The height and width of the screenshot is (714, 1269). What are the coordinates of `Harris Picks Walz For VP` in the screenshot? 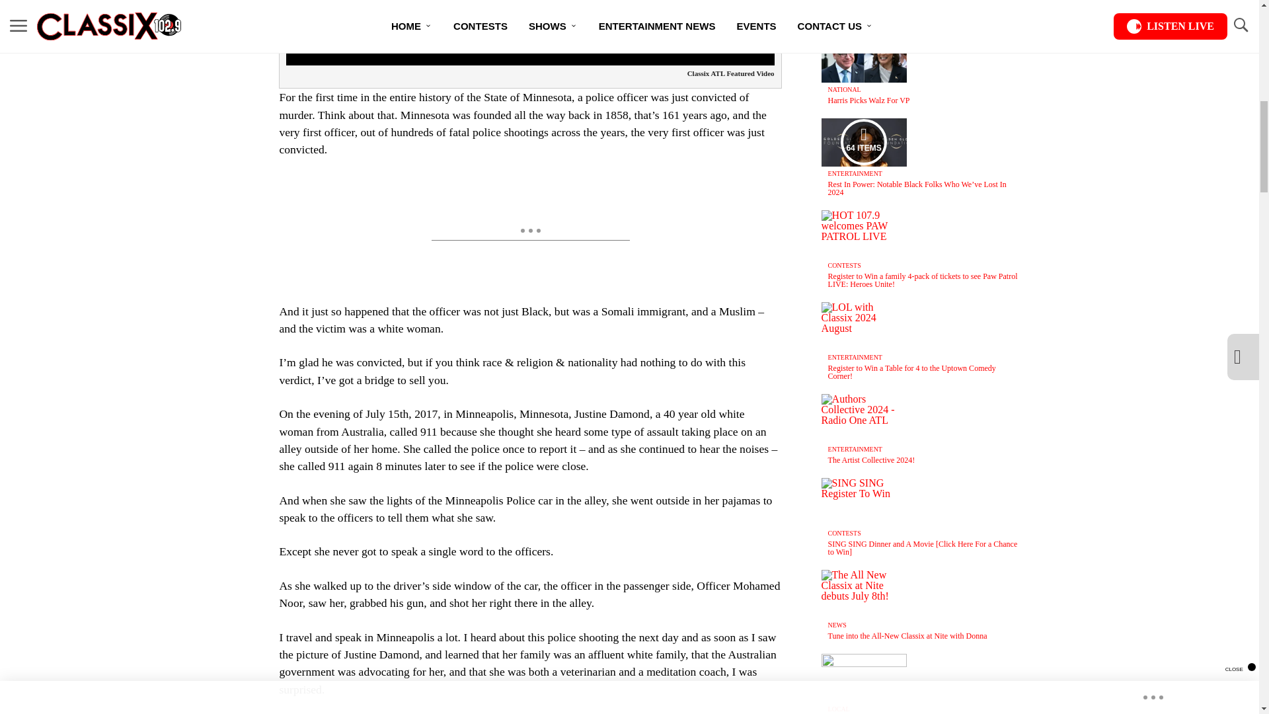 It's located at (868, 100).